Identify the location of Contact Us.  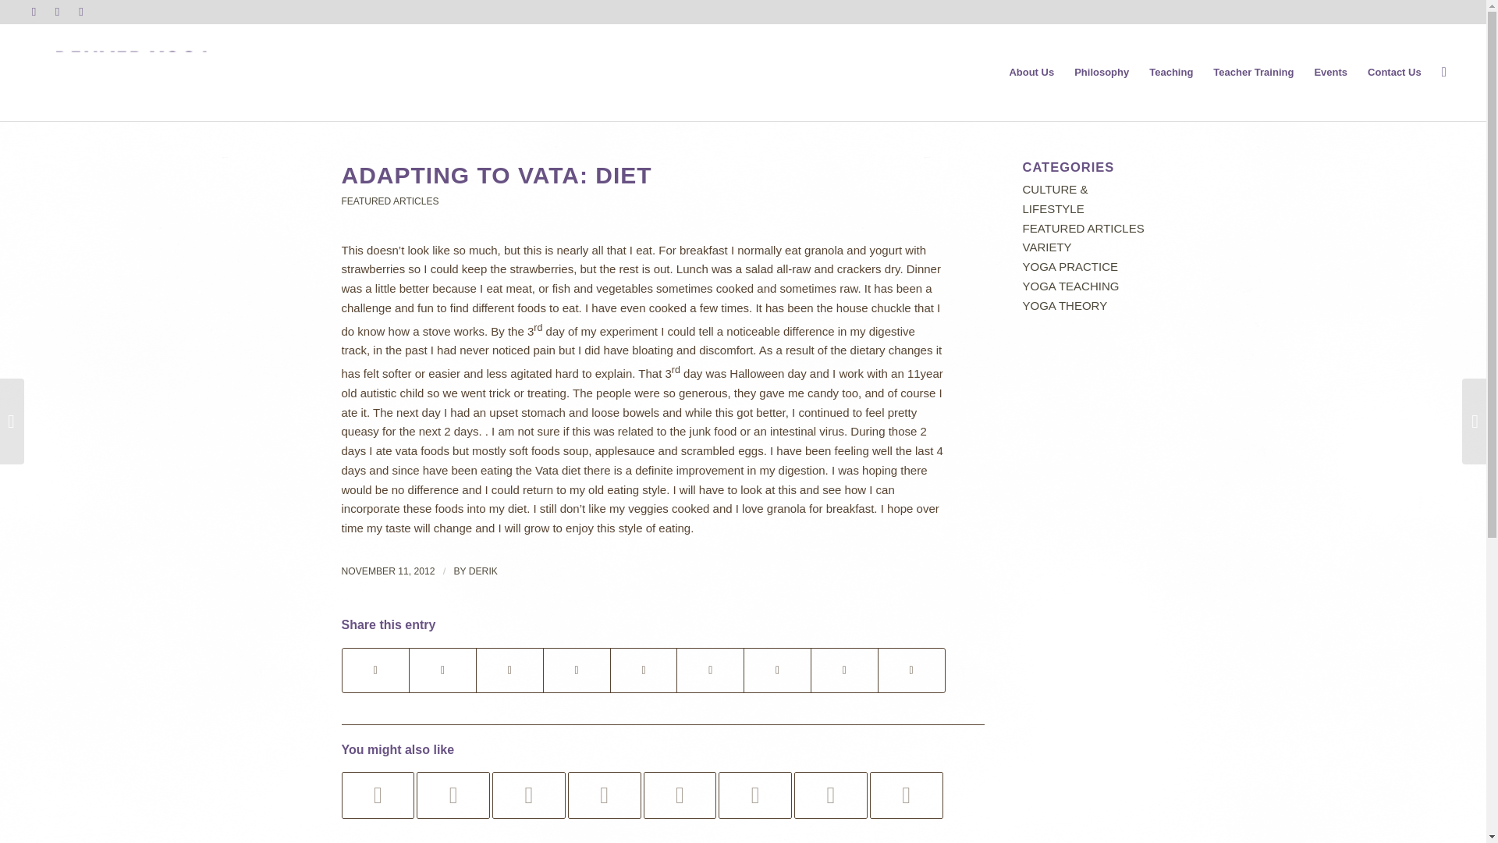
(1394, 72).